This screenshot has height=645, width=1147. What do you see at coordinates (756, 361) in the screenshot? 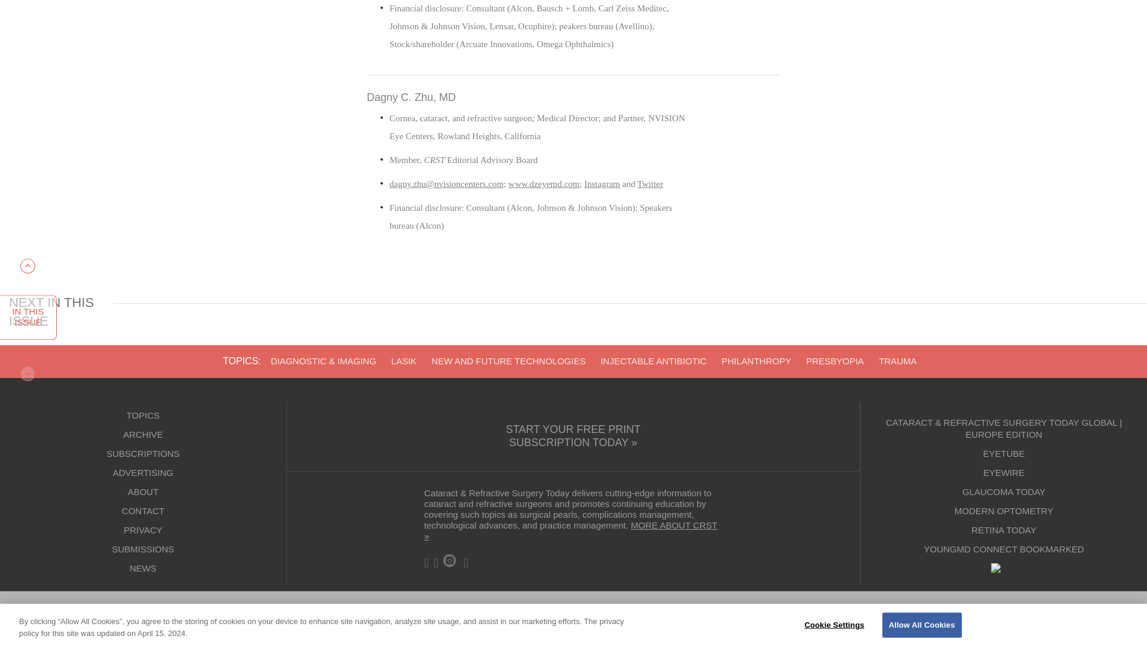
I see `View all post filed under Philanthropy` at bounding box center [756, 361].